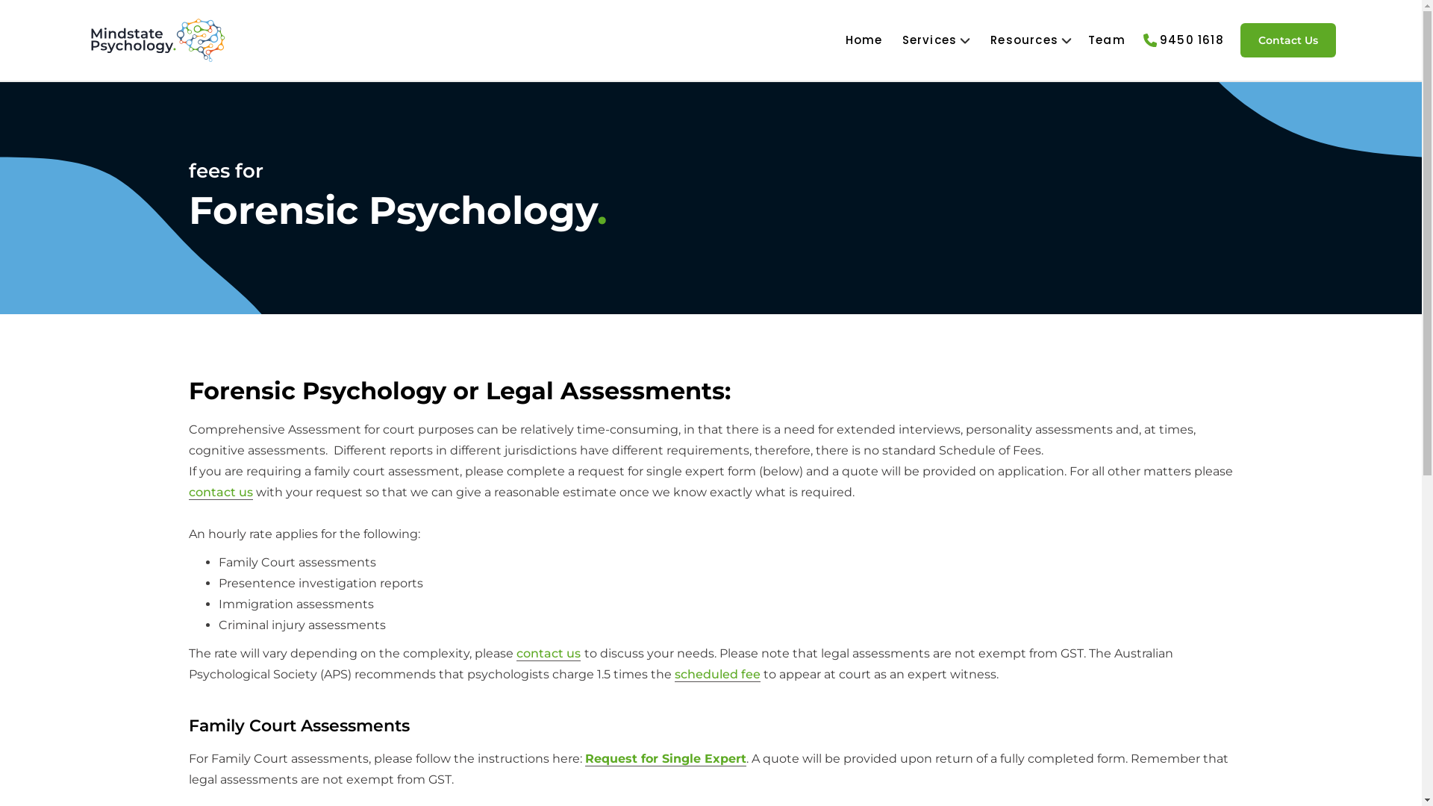  What do you see at coordinates (864, 40) in the screenshot?
I see `Home` at bounding box center [864, 40].